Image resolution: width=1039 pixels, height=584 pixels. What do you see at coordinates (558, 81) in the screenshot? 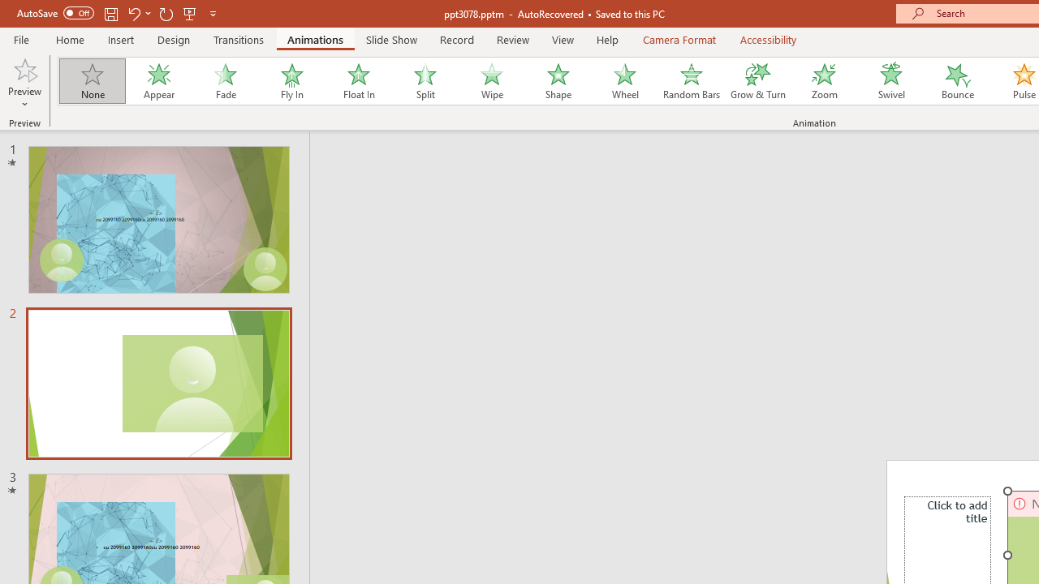
I see `Shape` at bounding box center [558, 81].